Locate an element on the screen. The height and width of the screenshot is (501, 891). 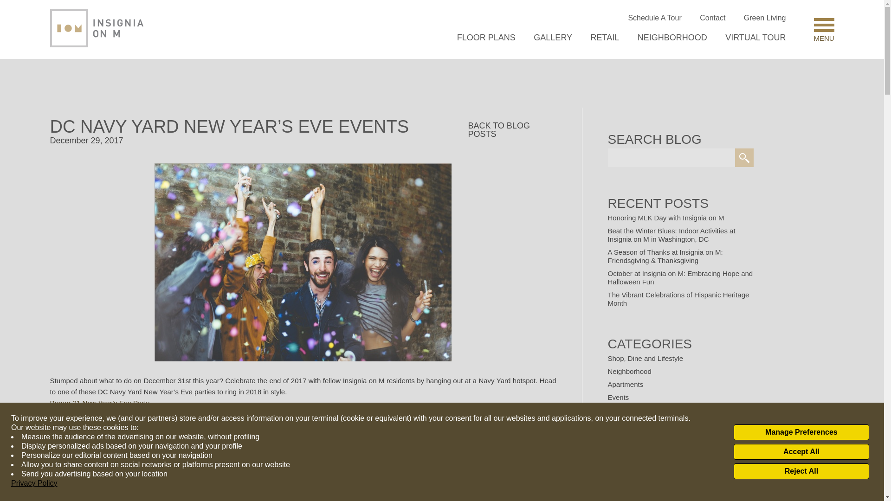
NEIGHBORHOOD is located at coordinates (672, 37).